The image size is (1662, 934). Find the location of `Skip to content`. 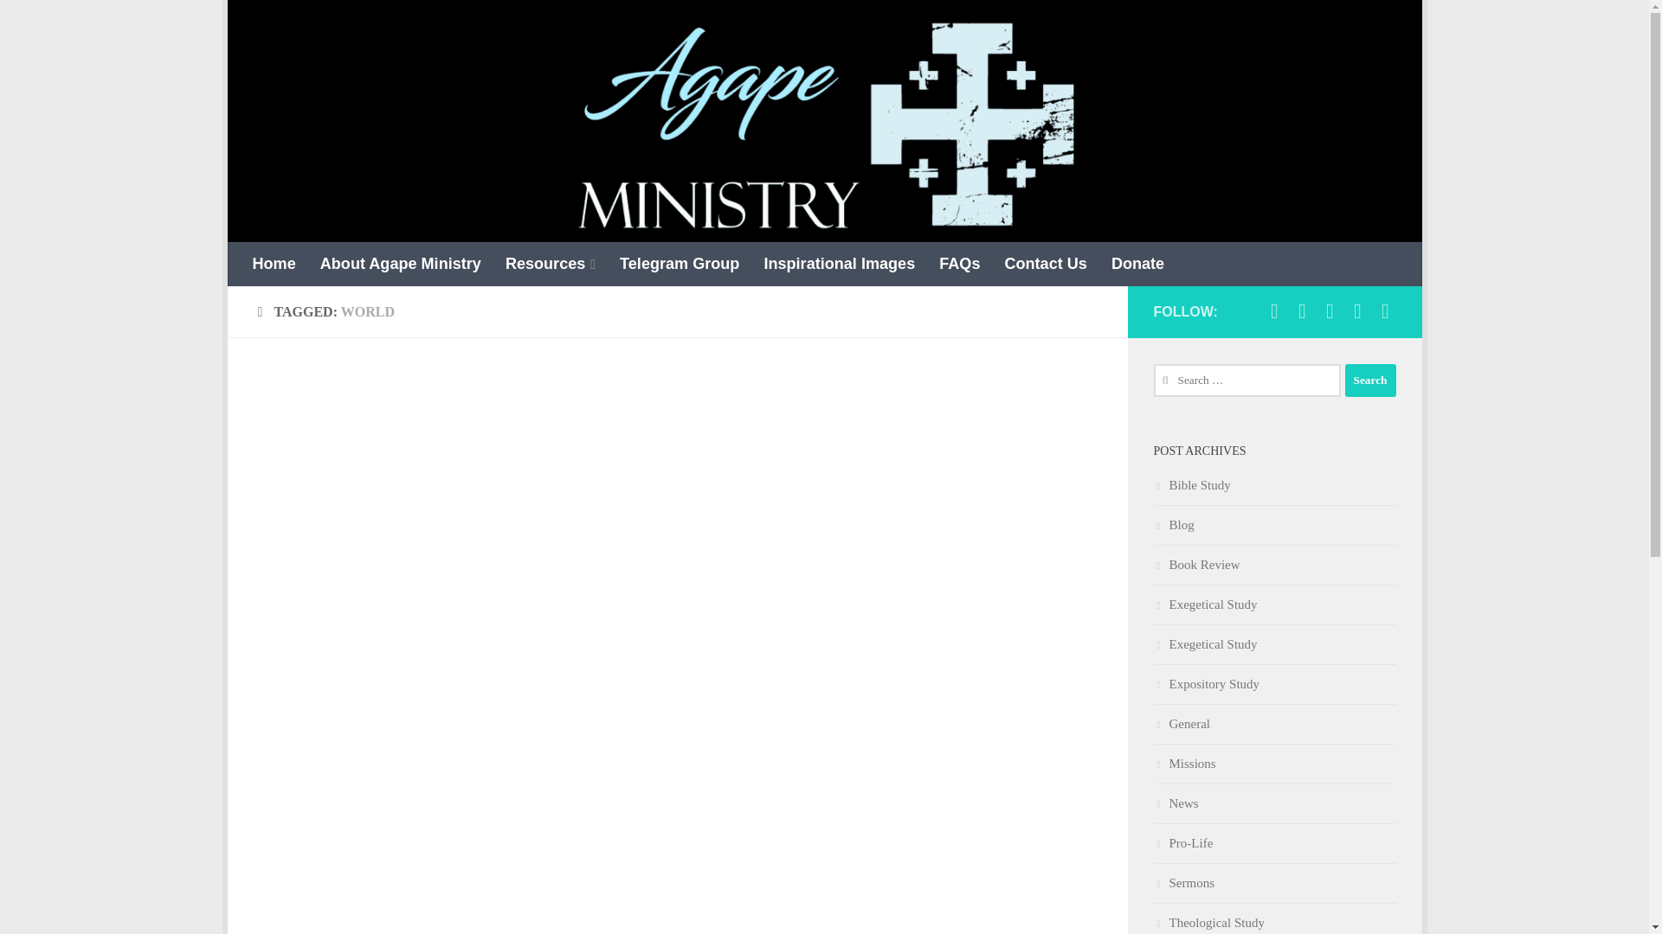

Skip to content is located at coordinates (294, 23).